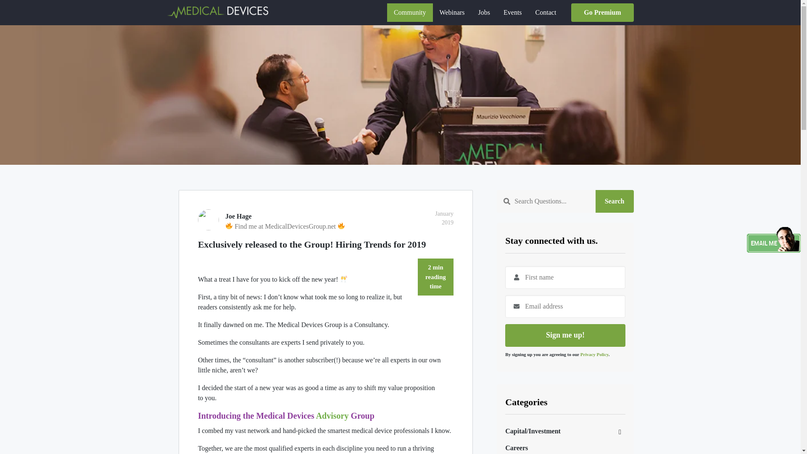 Image resolution: width=807 pixels, height=454 pixels. Describe the element at coordinates (452, 12) in the screenshot. I see `Webinars` at that location.